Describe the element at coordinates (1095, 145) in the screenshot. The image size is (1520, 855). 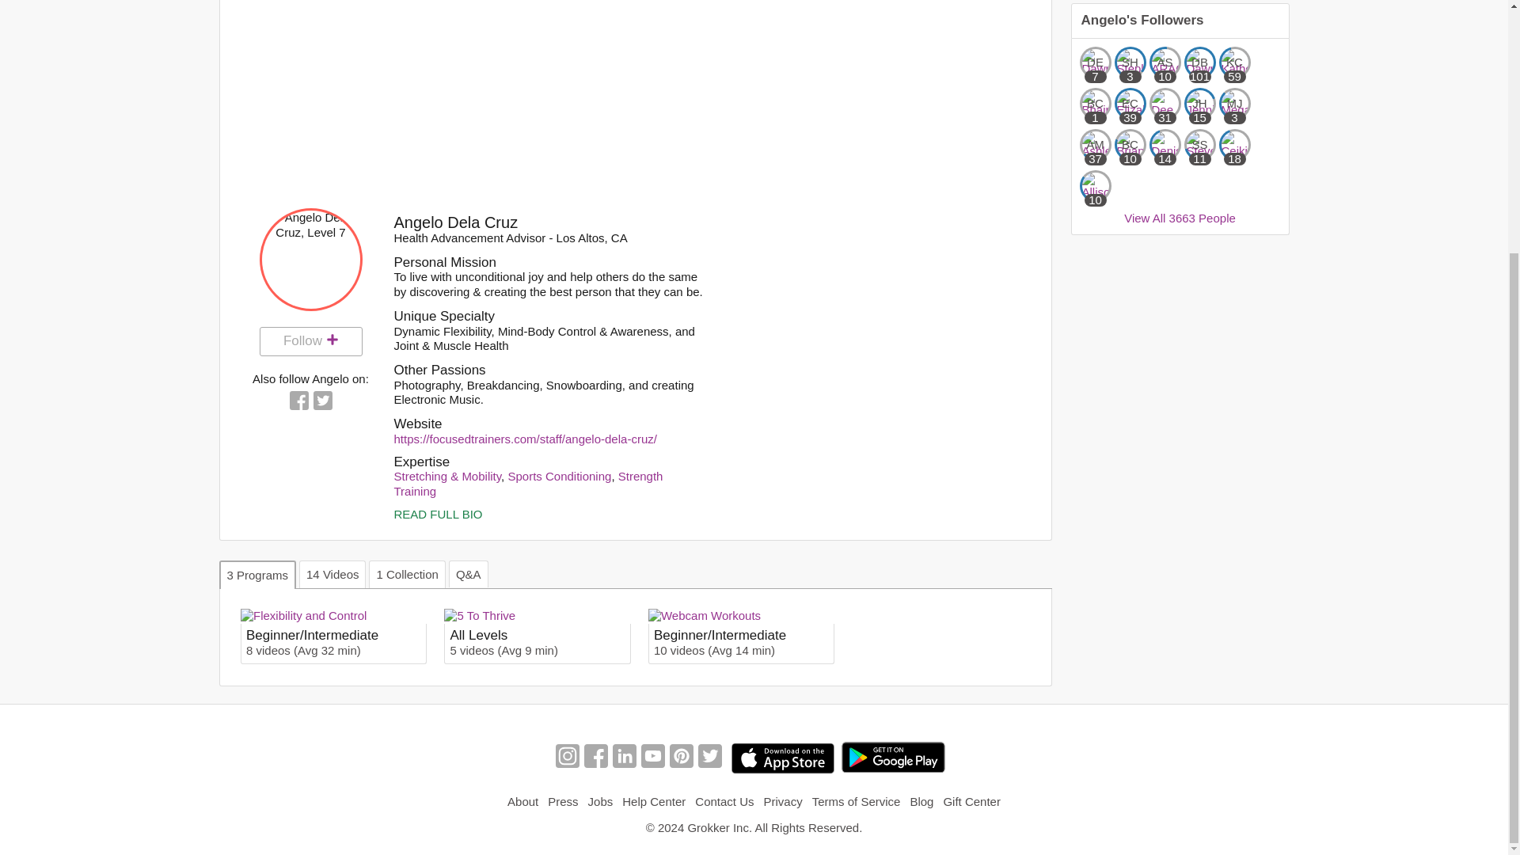
I see `Ashley Montilla` at that location.